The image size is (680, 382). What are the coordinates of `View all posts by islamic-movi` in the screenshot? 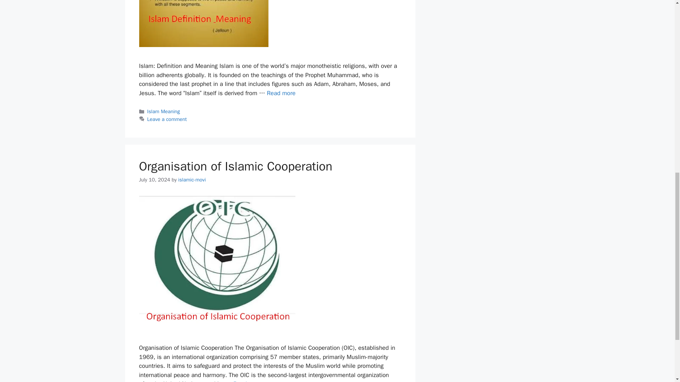 It's located at (192, 180).